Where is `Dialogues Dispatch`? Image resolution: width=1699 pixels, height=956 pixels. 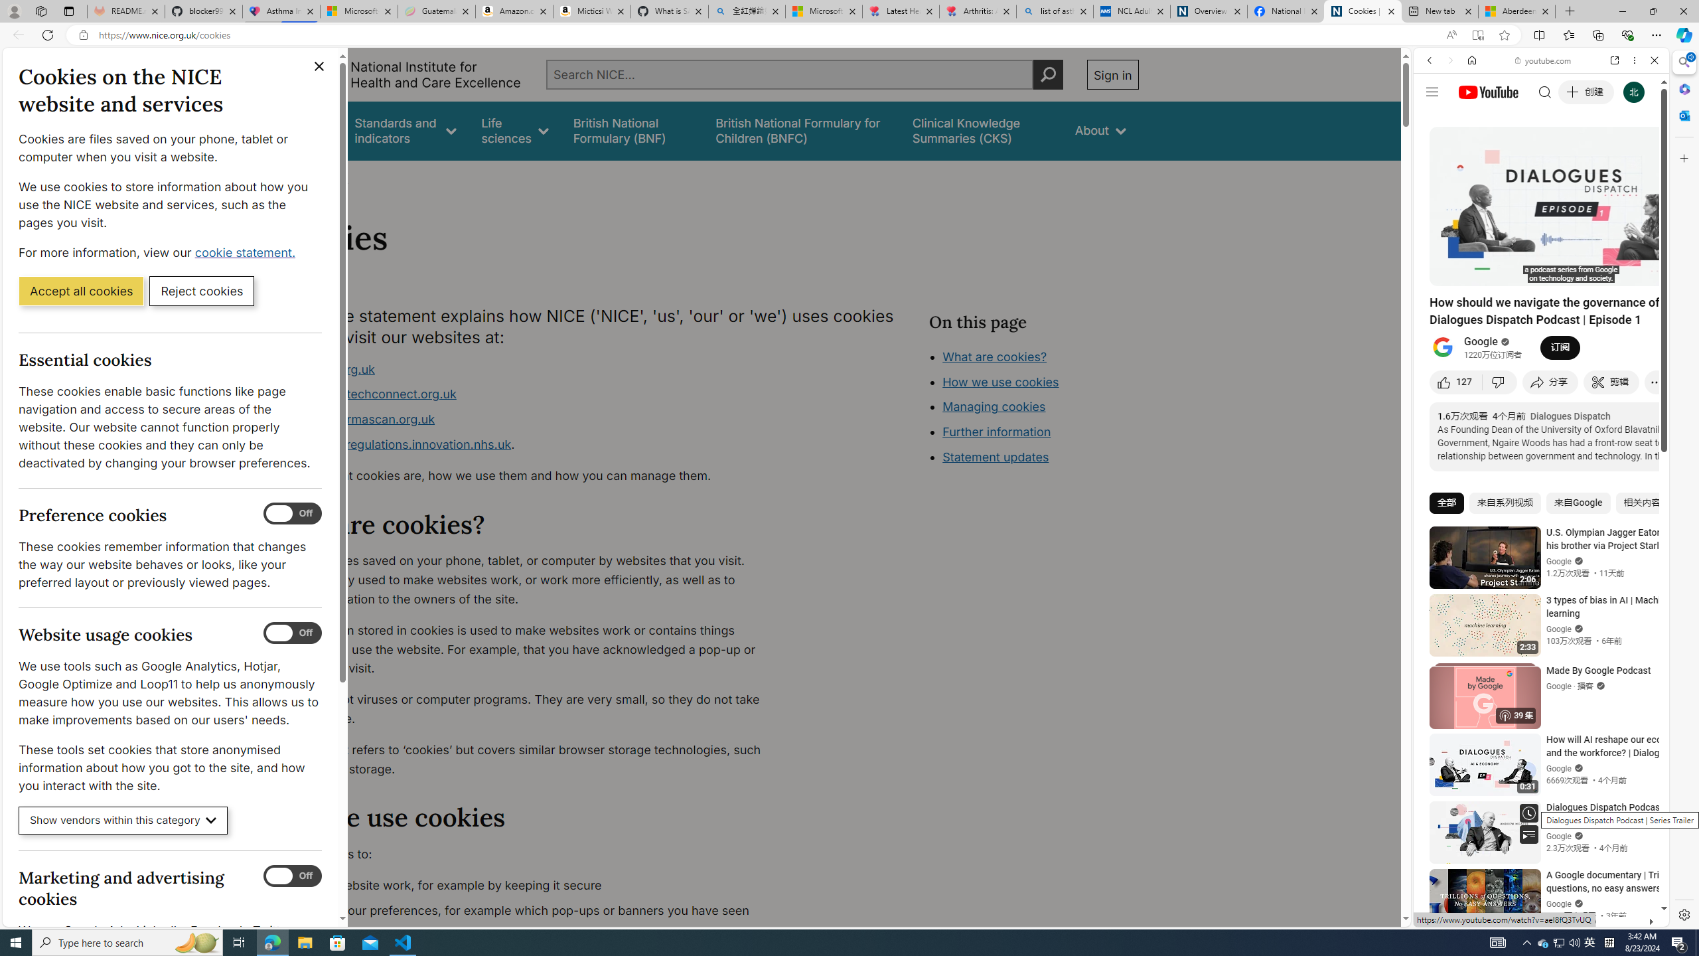 Dialogues Dispatch is located at coordinates (1570, 416).